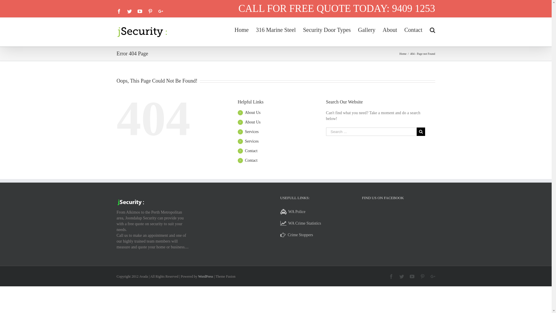  What do you see at coordinates (150, 11) in the screenshot?
I see `Pinterest` at bounding box center [150, 11].